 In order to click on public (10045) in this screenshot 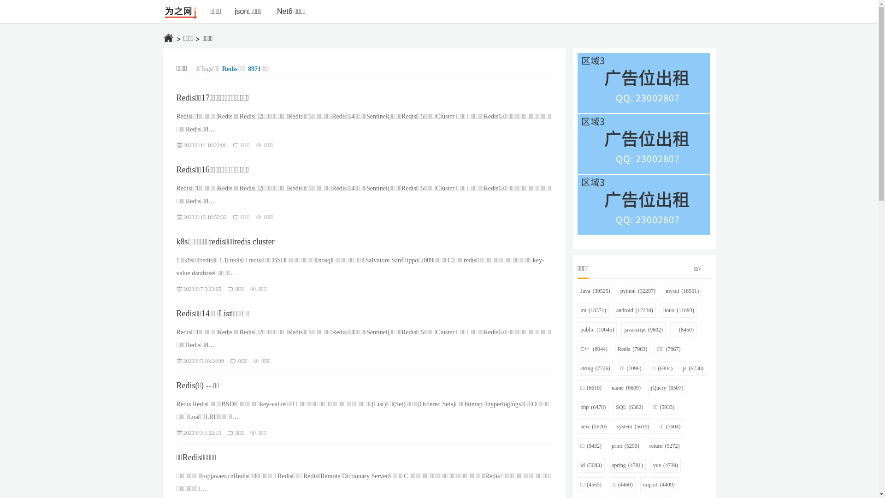, I will do `click(597, 330)`.